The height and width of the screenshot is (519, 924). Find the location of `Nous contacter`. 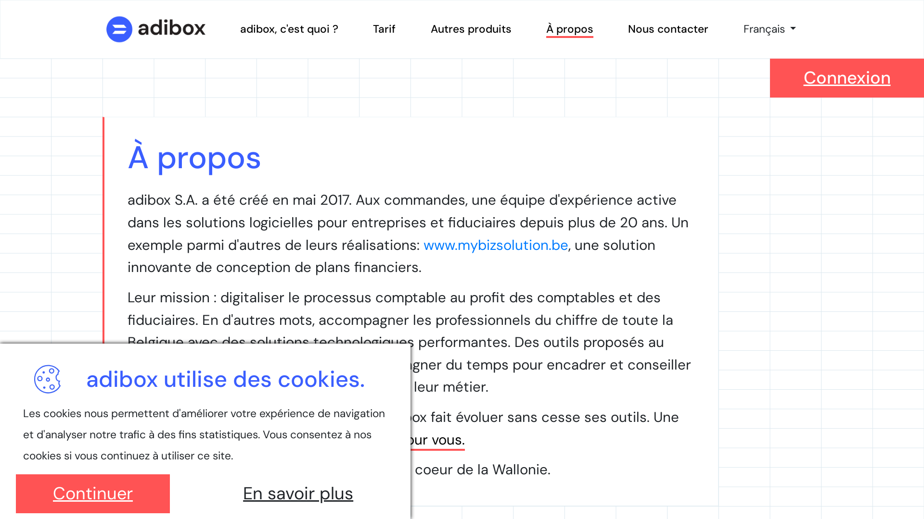

Nous contacter is located at coordinates (668, 29).